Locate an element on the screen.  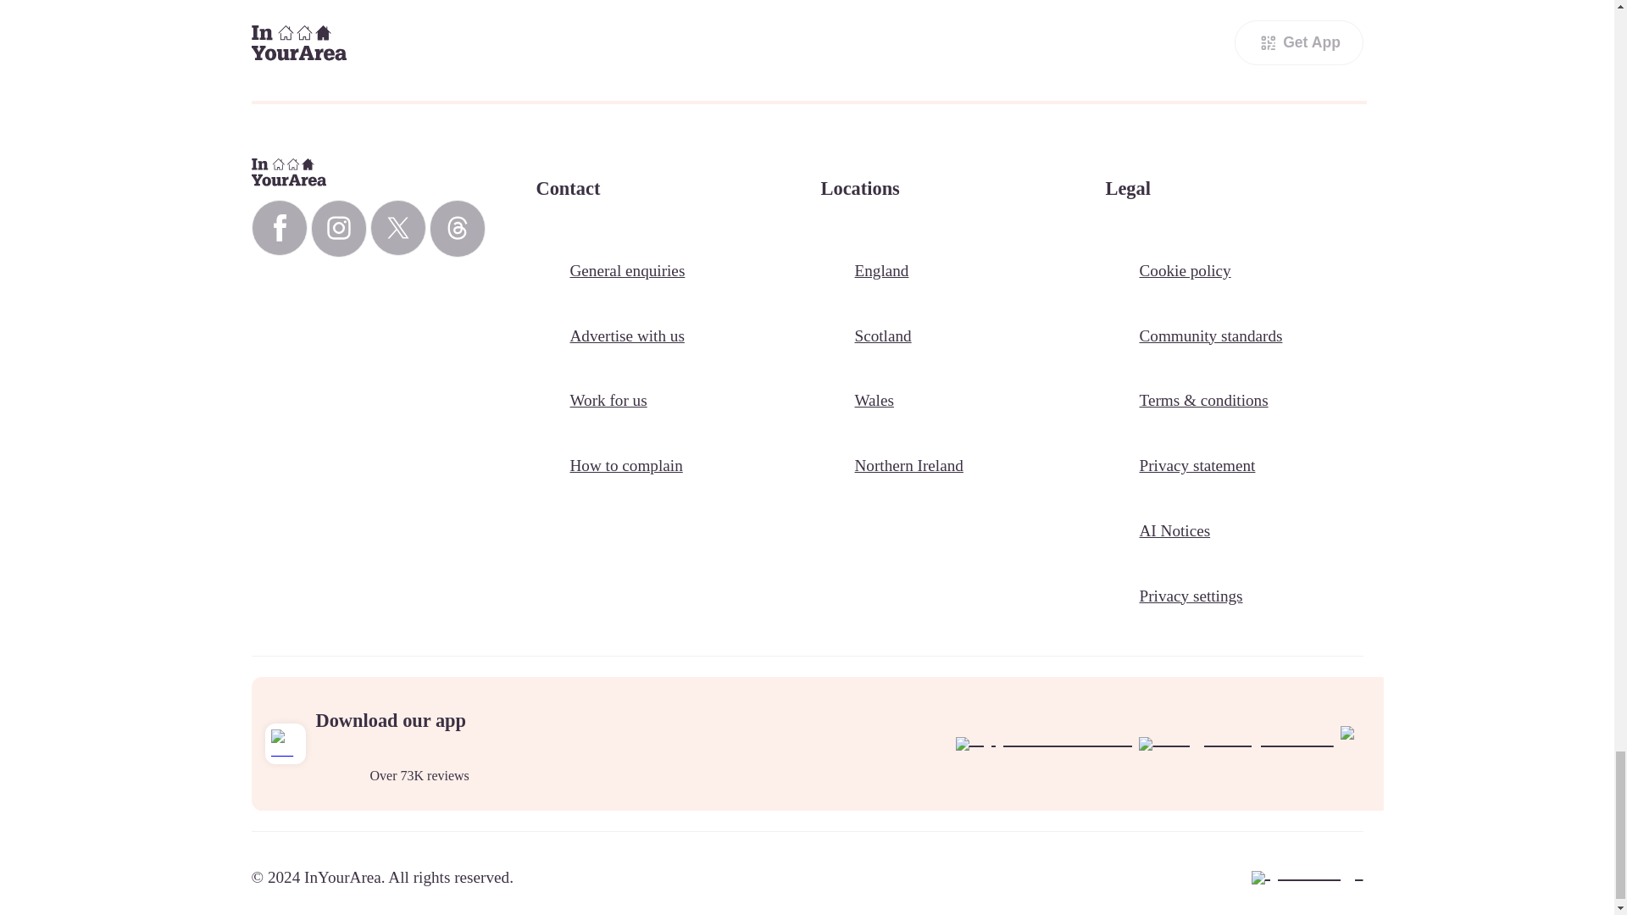
InYourArea X is located at coordinates (397, 228).